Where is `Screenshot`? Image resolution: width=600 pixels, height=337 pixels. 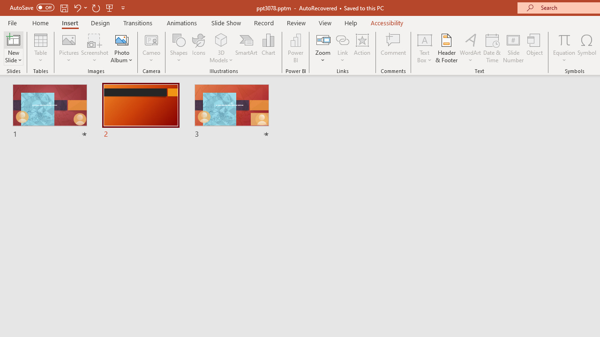
Screenshot is located at coordinates (95, 48).